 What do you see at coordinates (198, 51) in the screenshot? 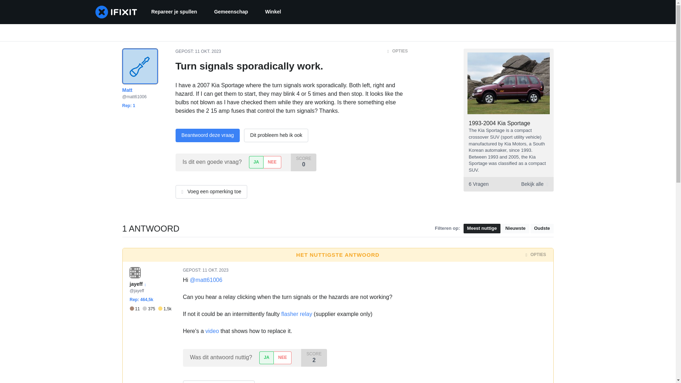
I see `GEPOST: 11 OKT. 2023` at bounding box center [198, 51].